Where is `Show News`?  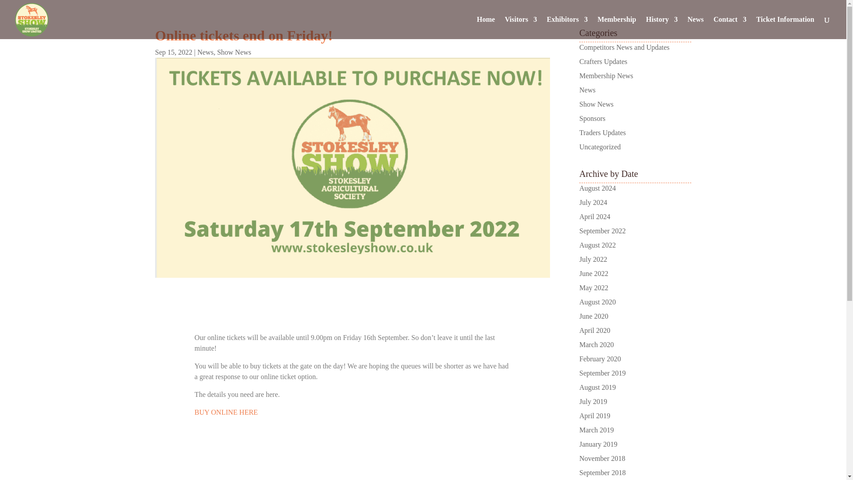 Show News is located at coordinates (596, 104).